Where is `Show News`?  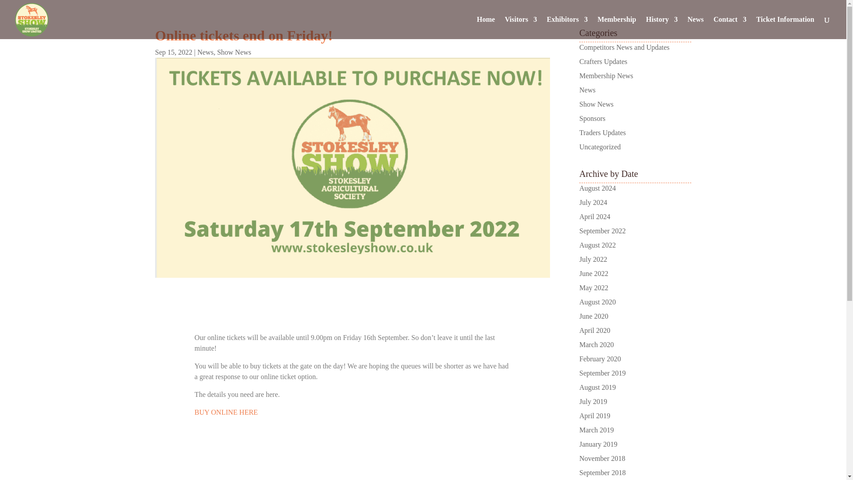 Show News is located at coordinates (596, 104).